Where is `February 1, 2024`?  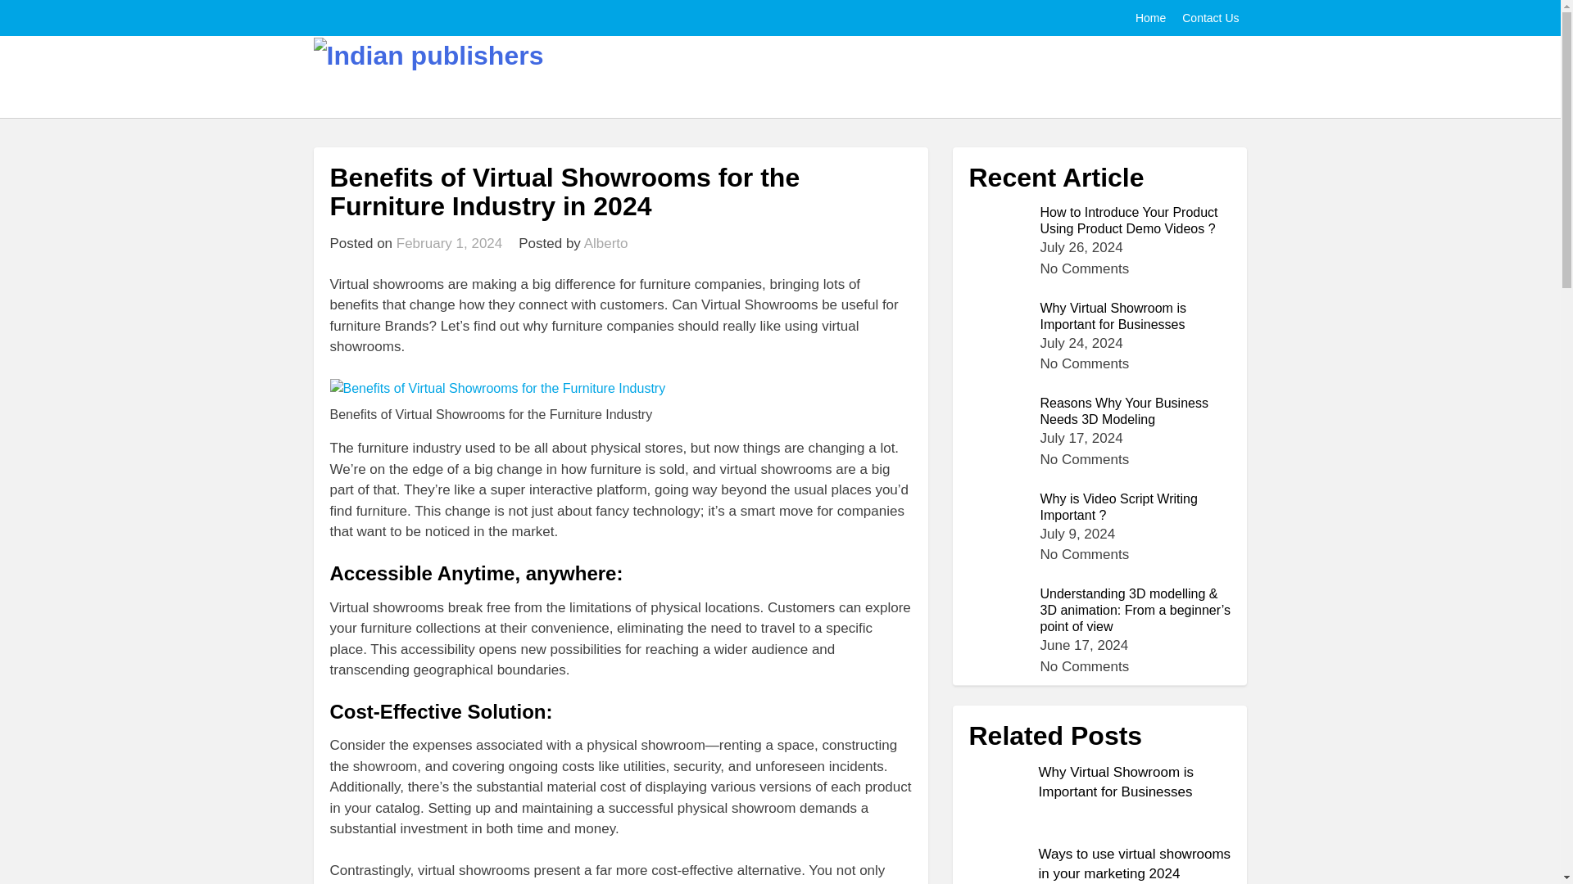 February 1, 2024 is located at coordinates (449, 243).